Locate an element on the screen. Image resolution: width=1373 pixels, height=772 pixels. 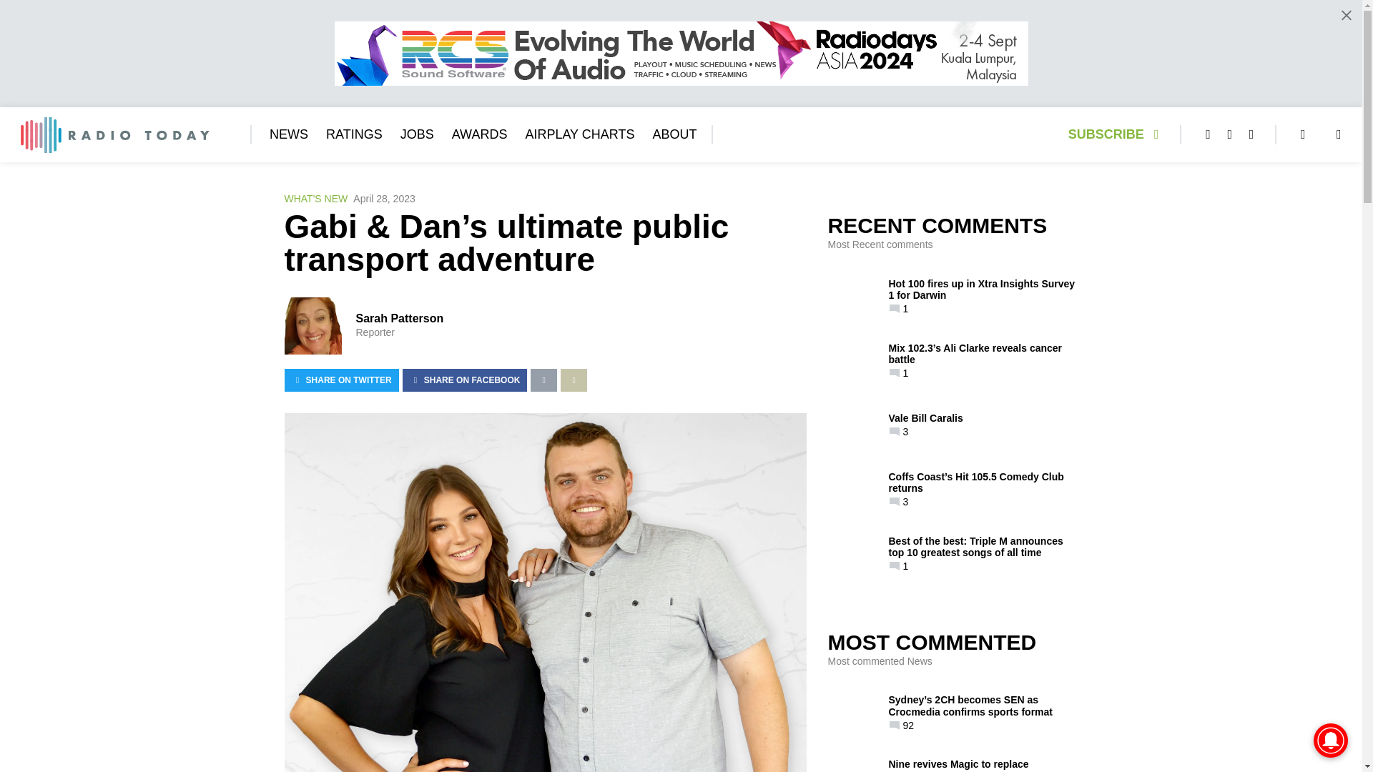
RATINGS is located at coordinates (355, 134).